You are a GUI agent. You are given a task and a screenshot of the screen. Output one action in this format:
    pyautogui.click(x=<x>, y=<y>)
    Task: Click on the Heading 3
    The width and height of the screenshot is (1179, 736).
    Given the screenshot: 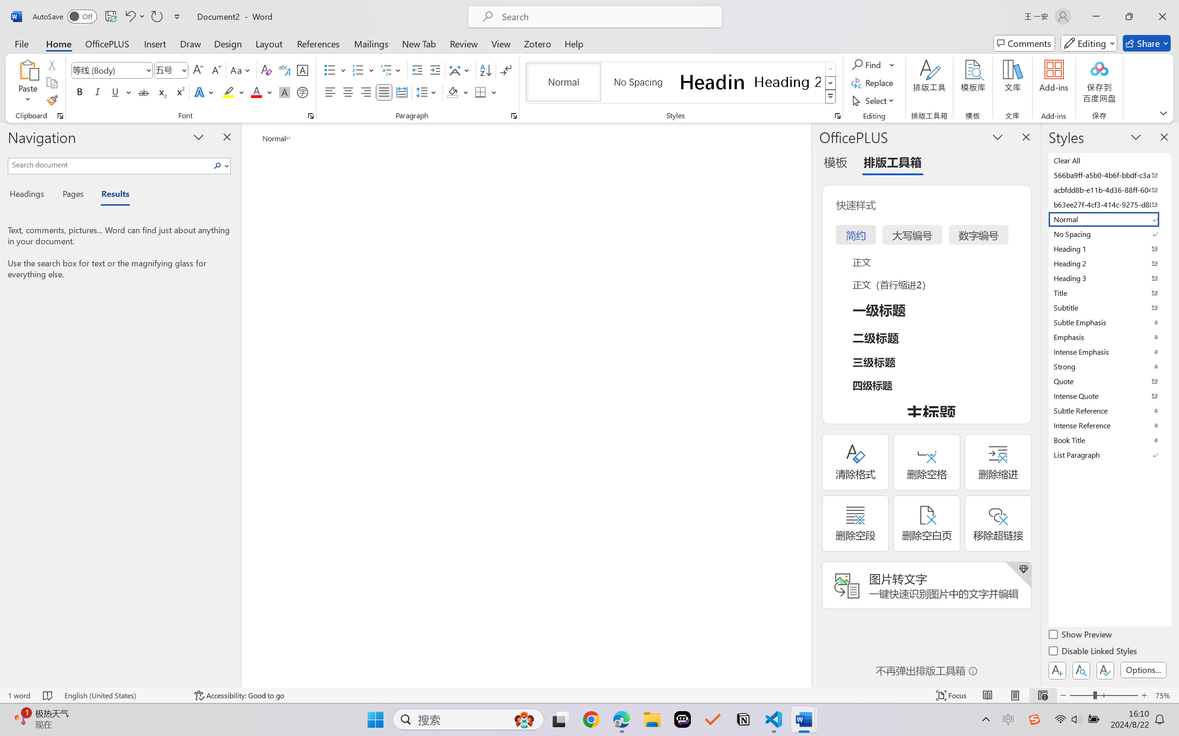 What is the action you would take?
    pyautogui.click(x=1109, y=278)
    